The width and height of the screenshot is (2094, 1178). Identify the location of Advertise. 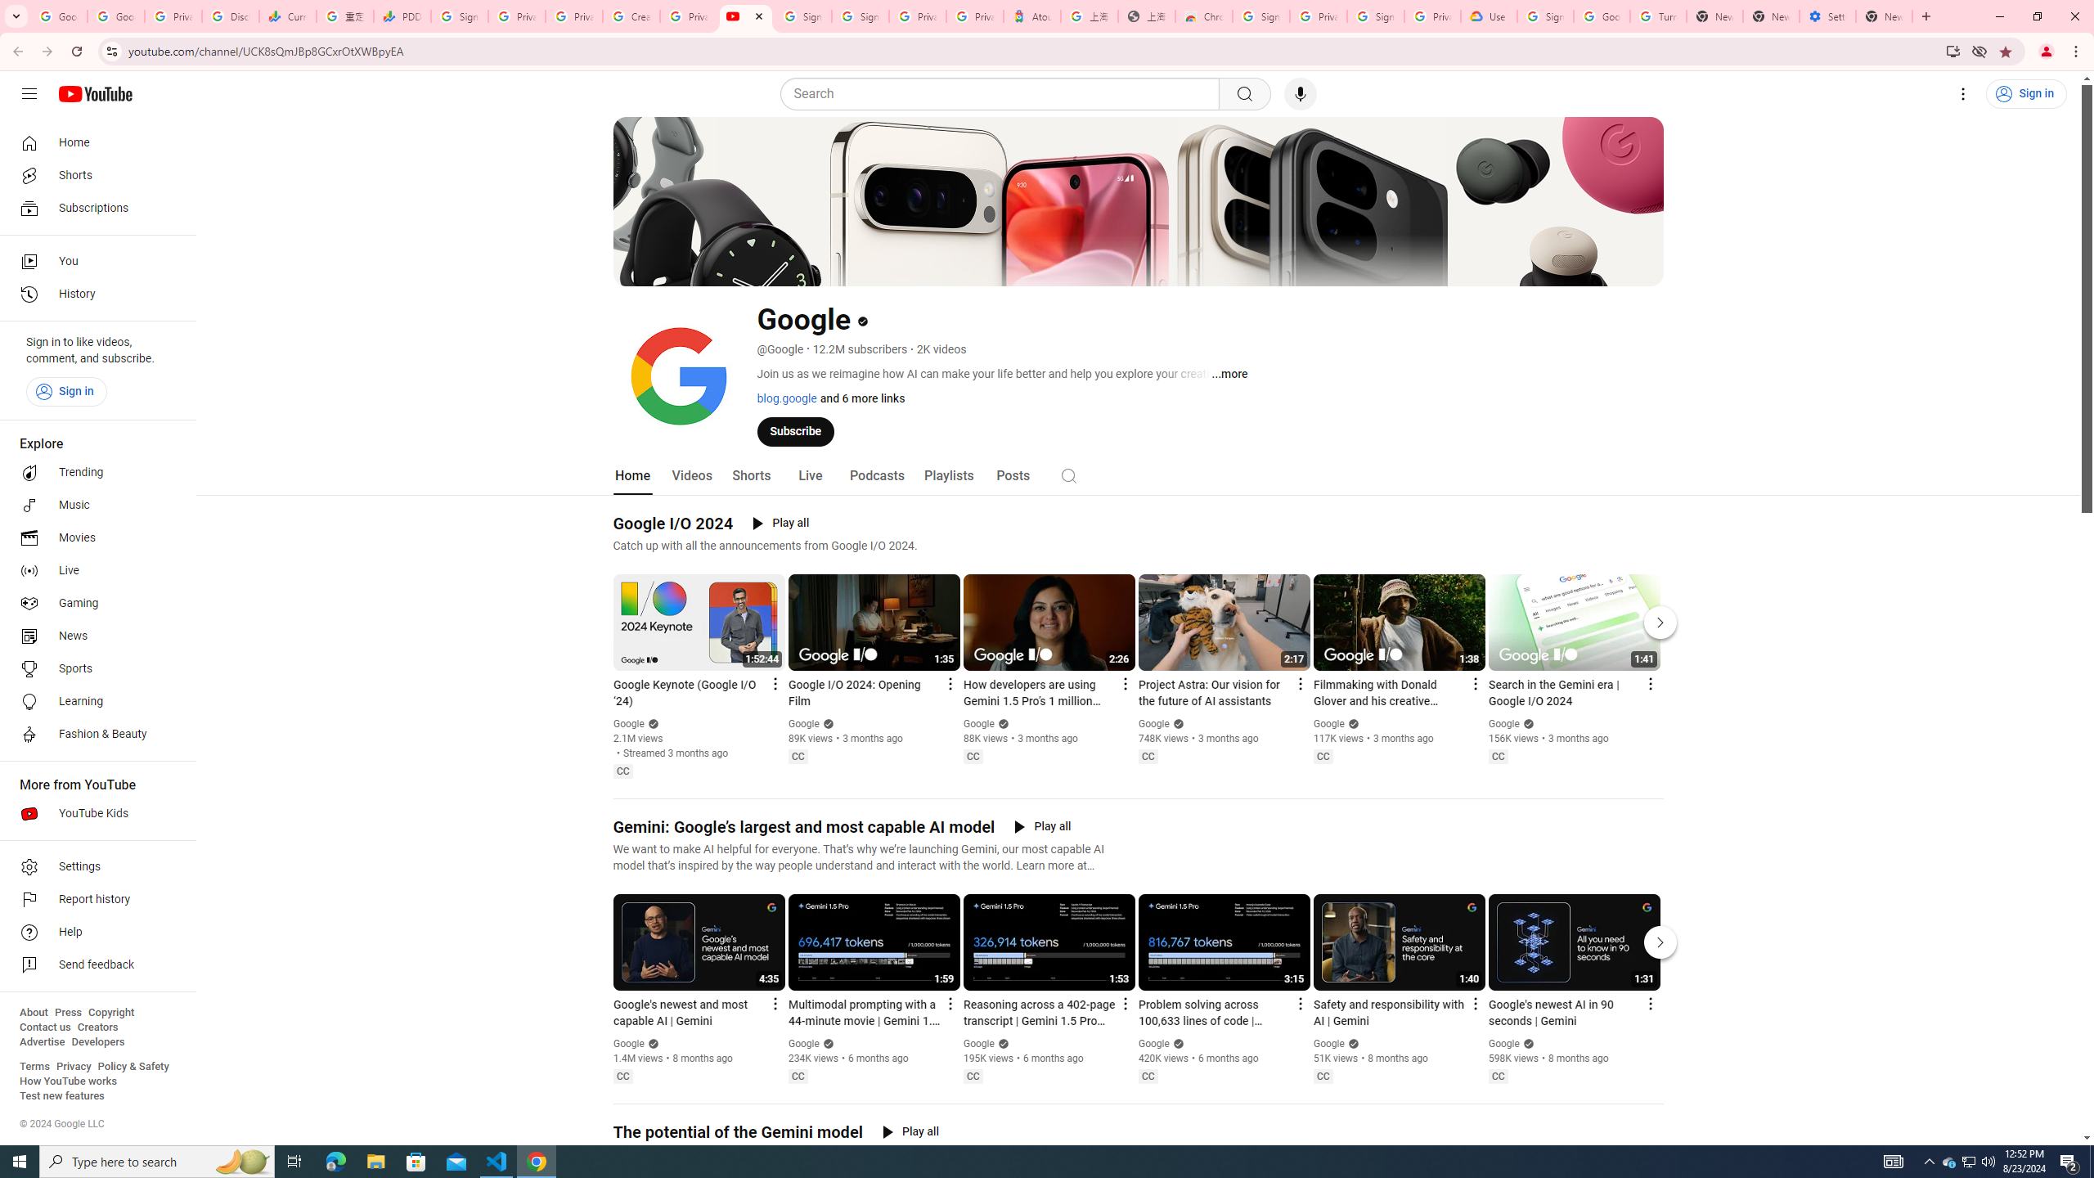
(42, 1042).